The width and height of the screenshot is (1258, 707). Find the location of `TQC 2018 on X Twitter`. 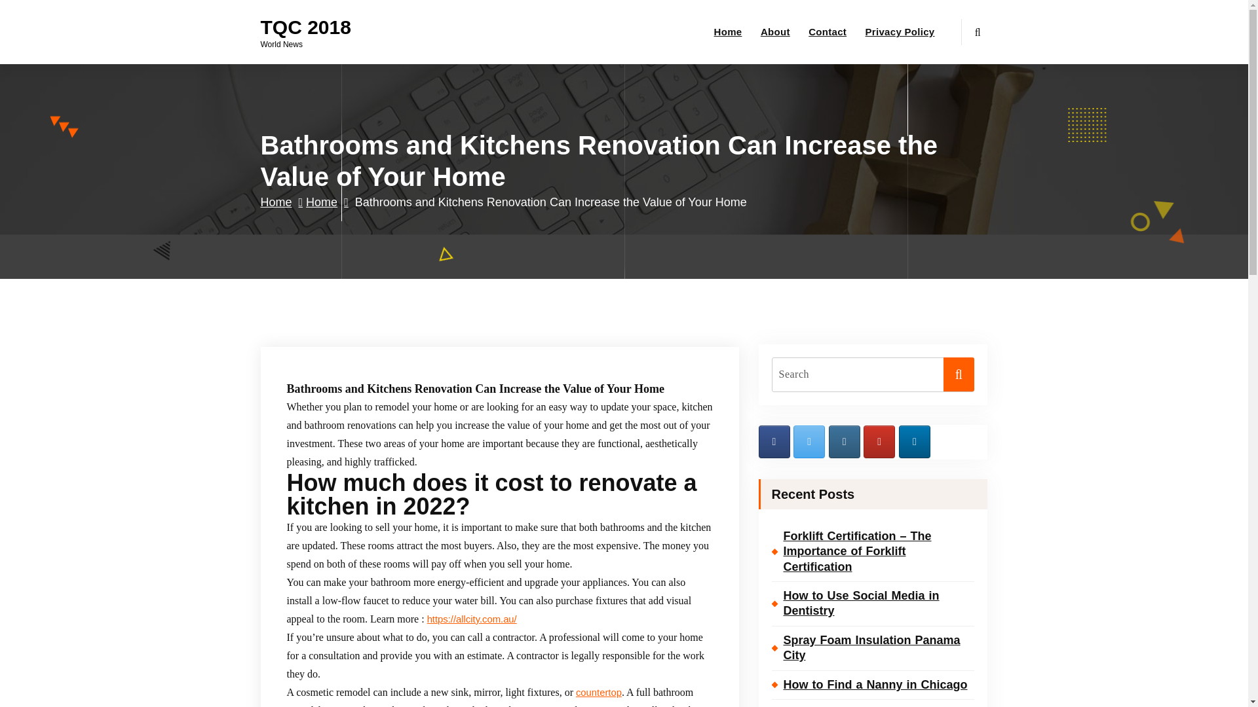

TQC 2018 on X Twitter is located at coordinates (809, 441).